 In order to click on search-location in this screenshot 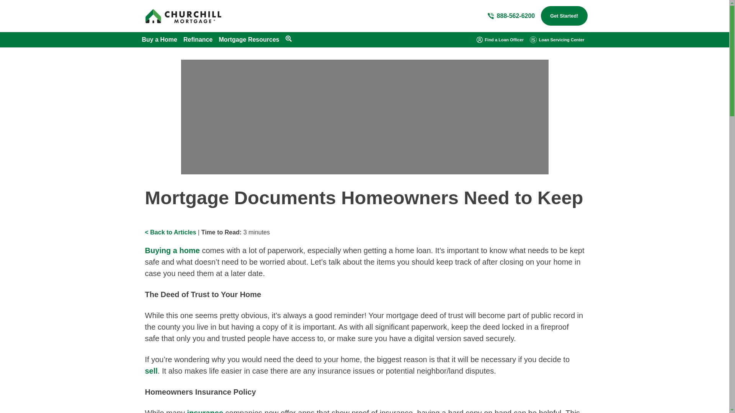, I will do `click(289, 38)`.